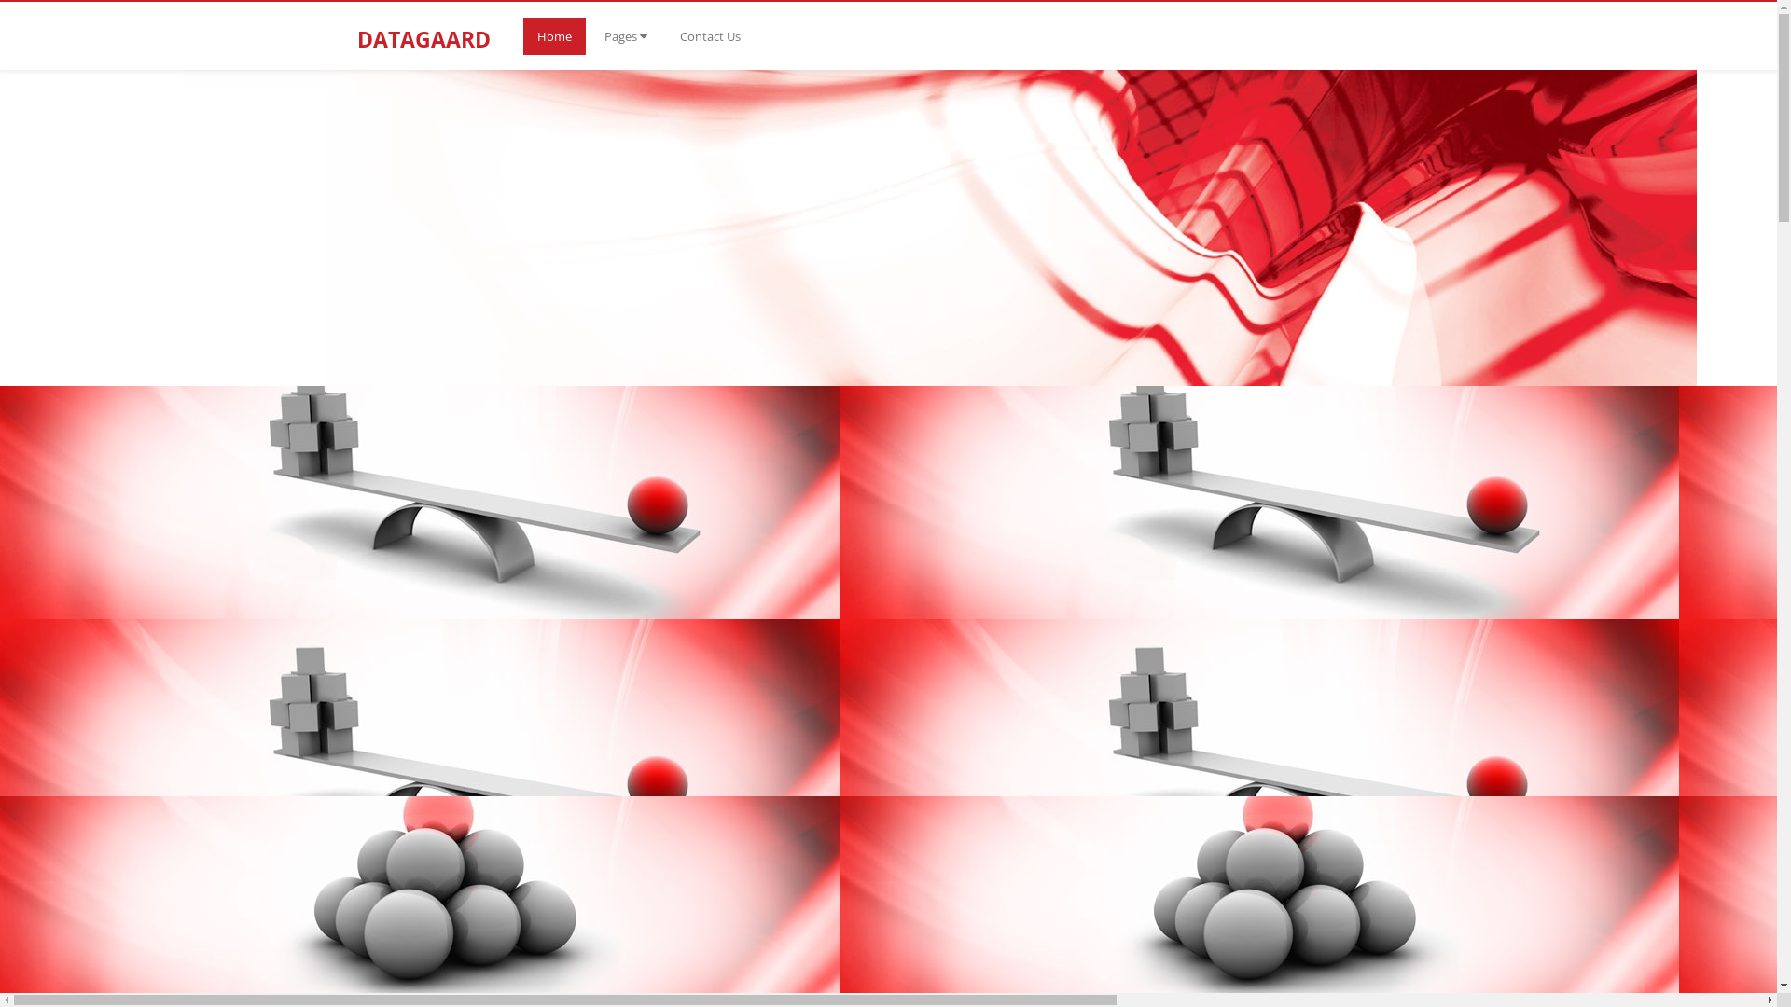  I want to click on Contact Us, so click(711, 36).